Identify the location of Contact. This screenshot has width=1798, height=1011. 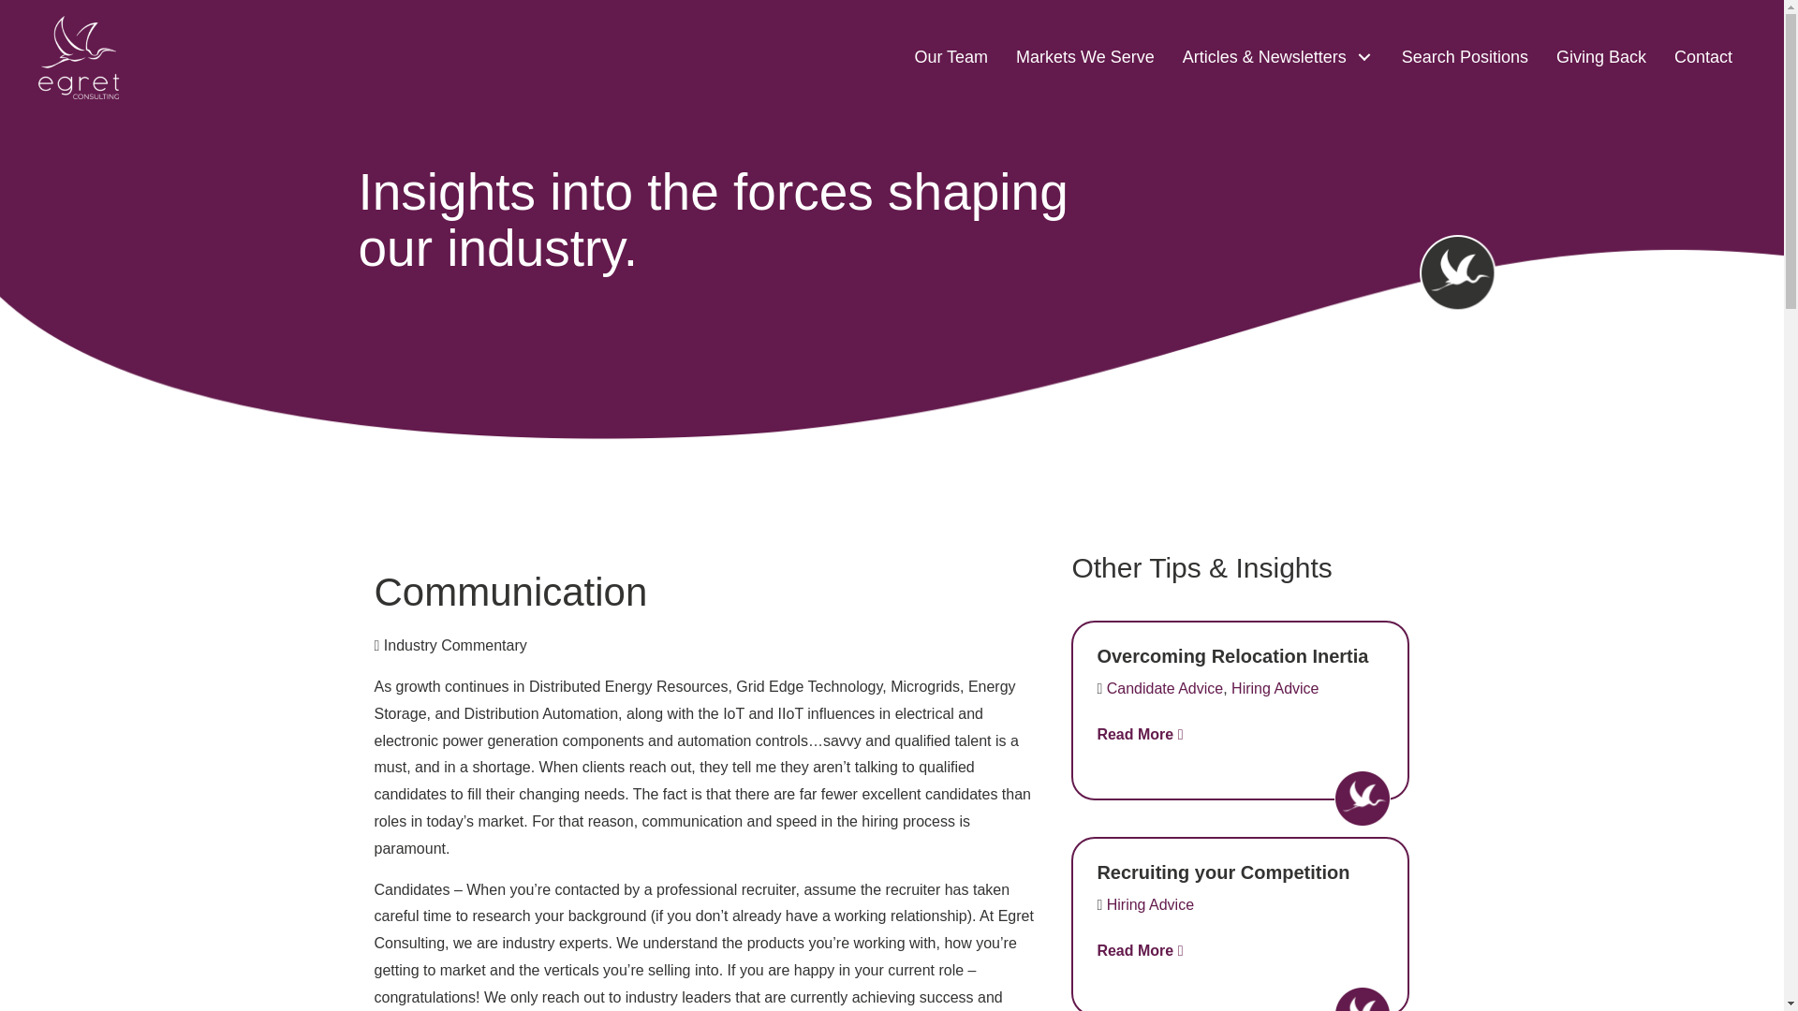
(1702, 56).